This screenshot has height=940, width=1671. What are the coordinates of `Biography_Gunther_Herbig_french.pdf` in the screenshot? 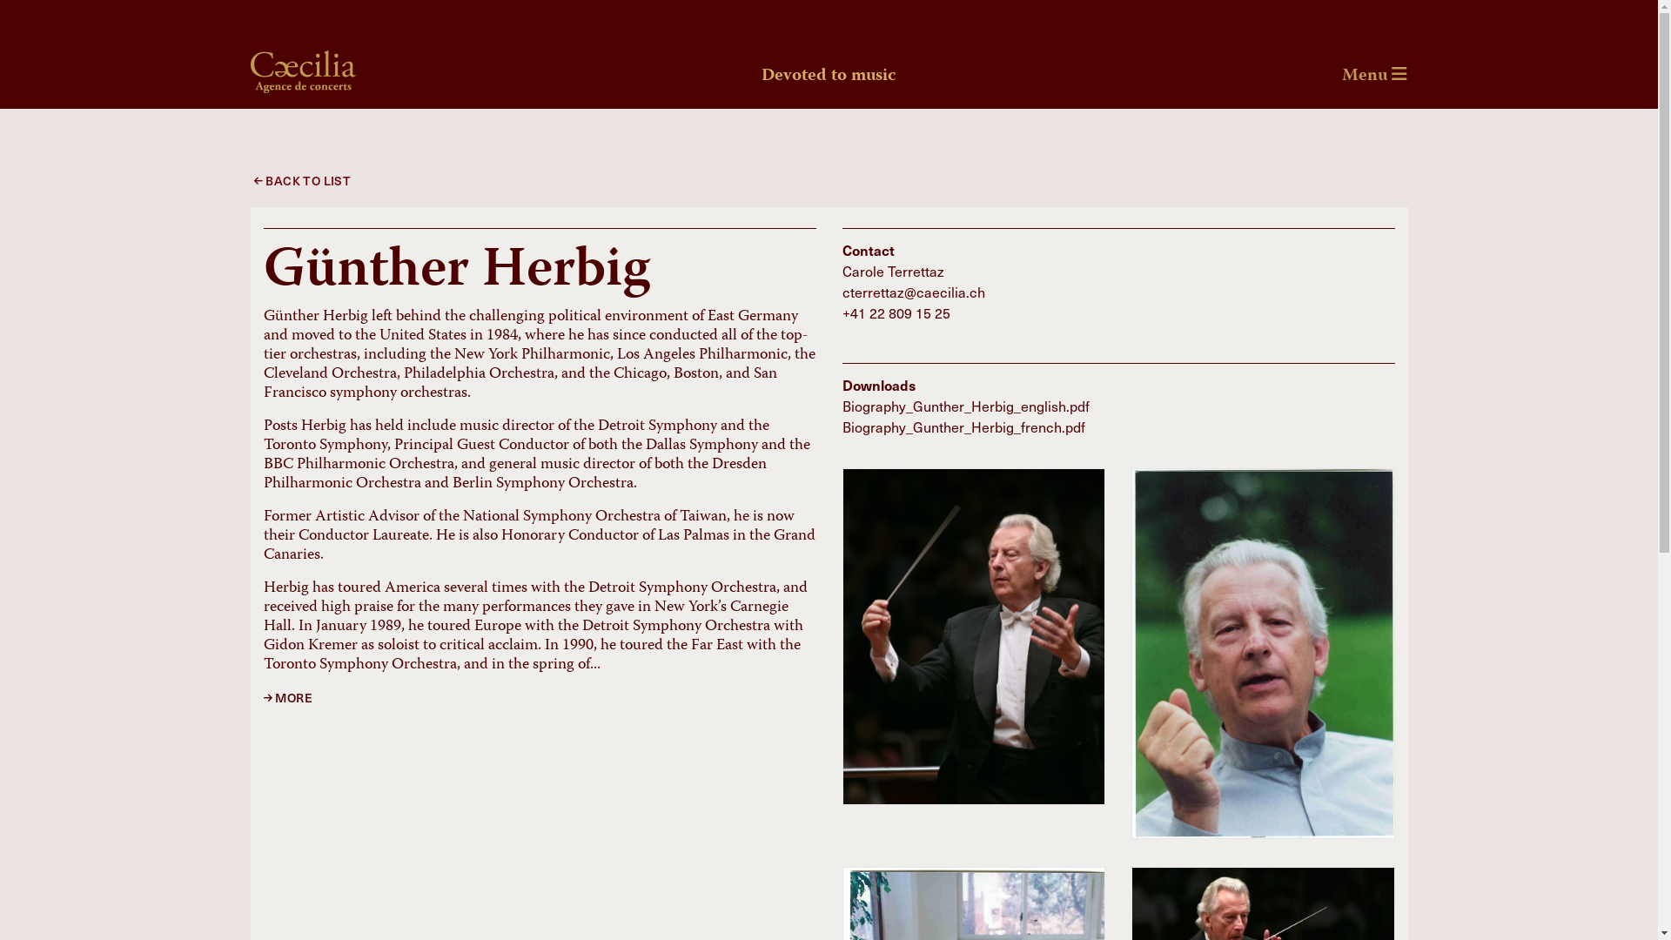 It's located at (964, 426).